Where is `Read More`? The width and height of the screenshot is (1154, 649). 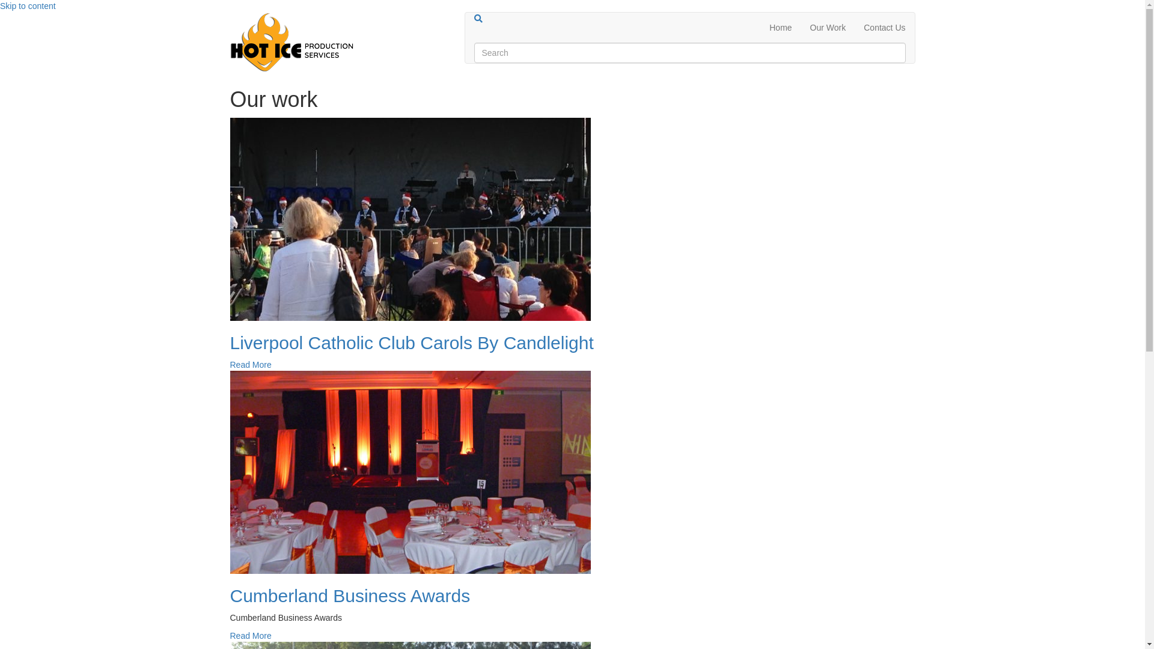 Read More is located at coordinates (250, 365).